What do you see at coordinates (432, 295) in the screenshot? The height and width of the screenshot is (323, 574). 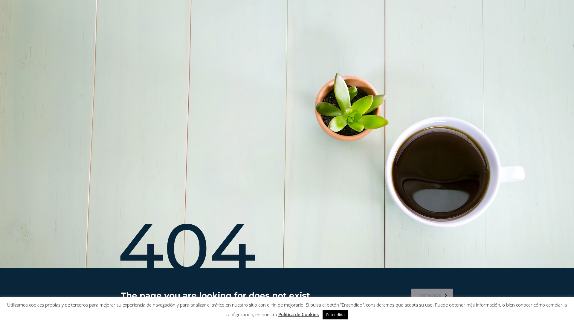 I see `homepage` at bounding box center [432, 295].